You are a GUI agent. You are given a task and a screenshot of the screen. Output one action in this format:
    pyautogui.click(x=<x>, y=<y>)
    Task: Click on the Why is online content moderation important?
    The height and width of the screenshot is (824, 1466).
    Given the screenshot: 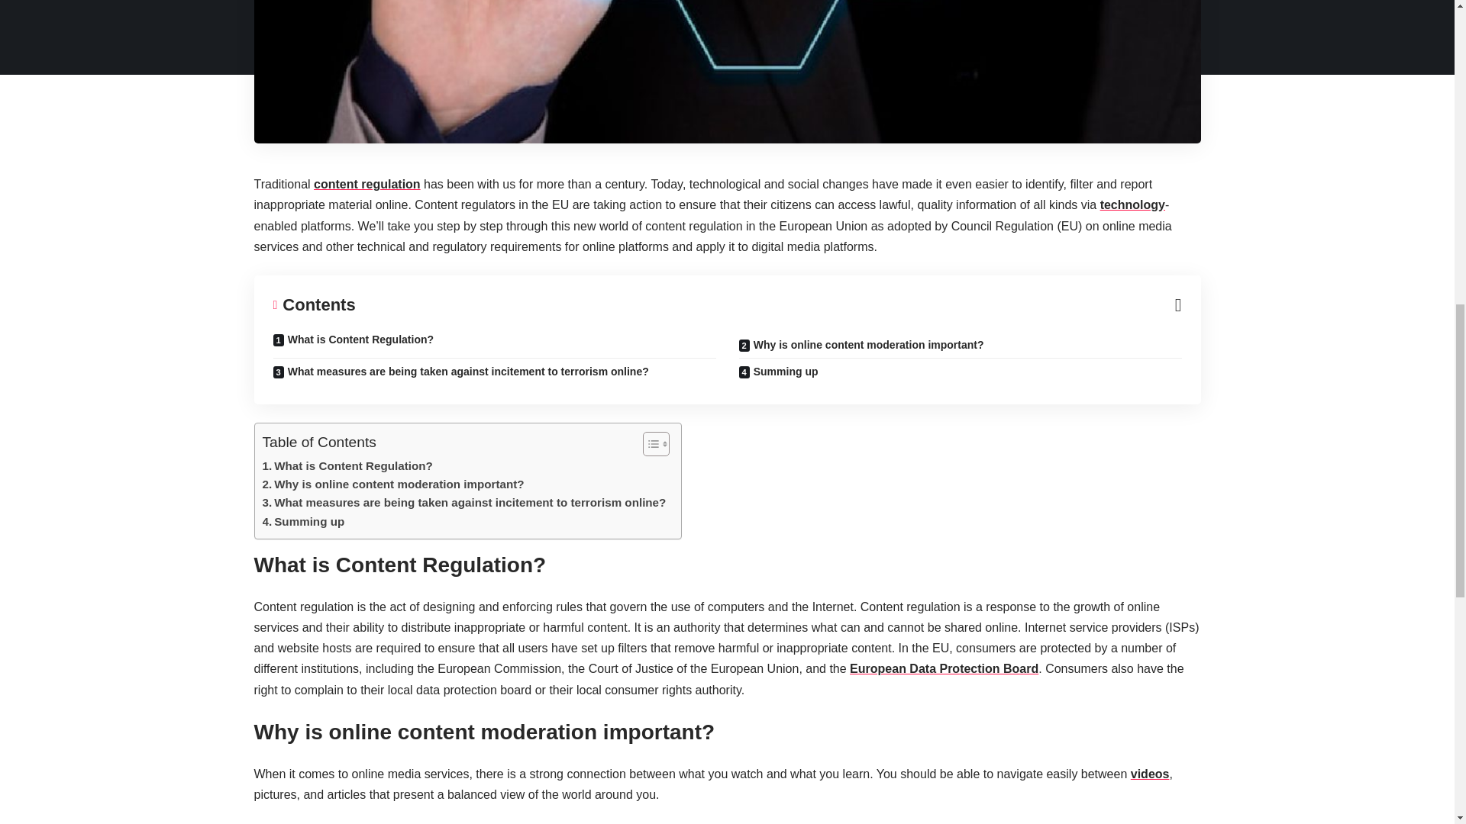 What is the action you would take?
    pyautogui.click(x=393, y=484)
    